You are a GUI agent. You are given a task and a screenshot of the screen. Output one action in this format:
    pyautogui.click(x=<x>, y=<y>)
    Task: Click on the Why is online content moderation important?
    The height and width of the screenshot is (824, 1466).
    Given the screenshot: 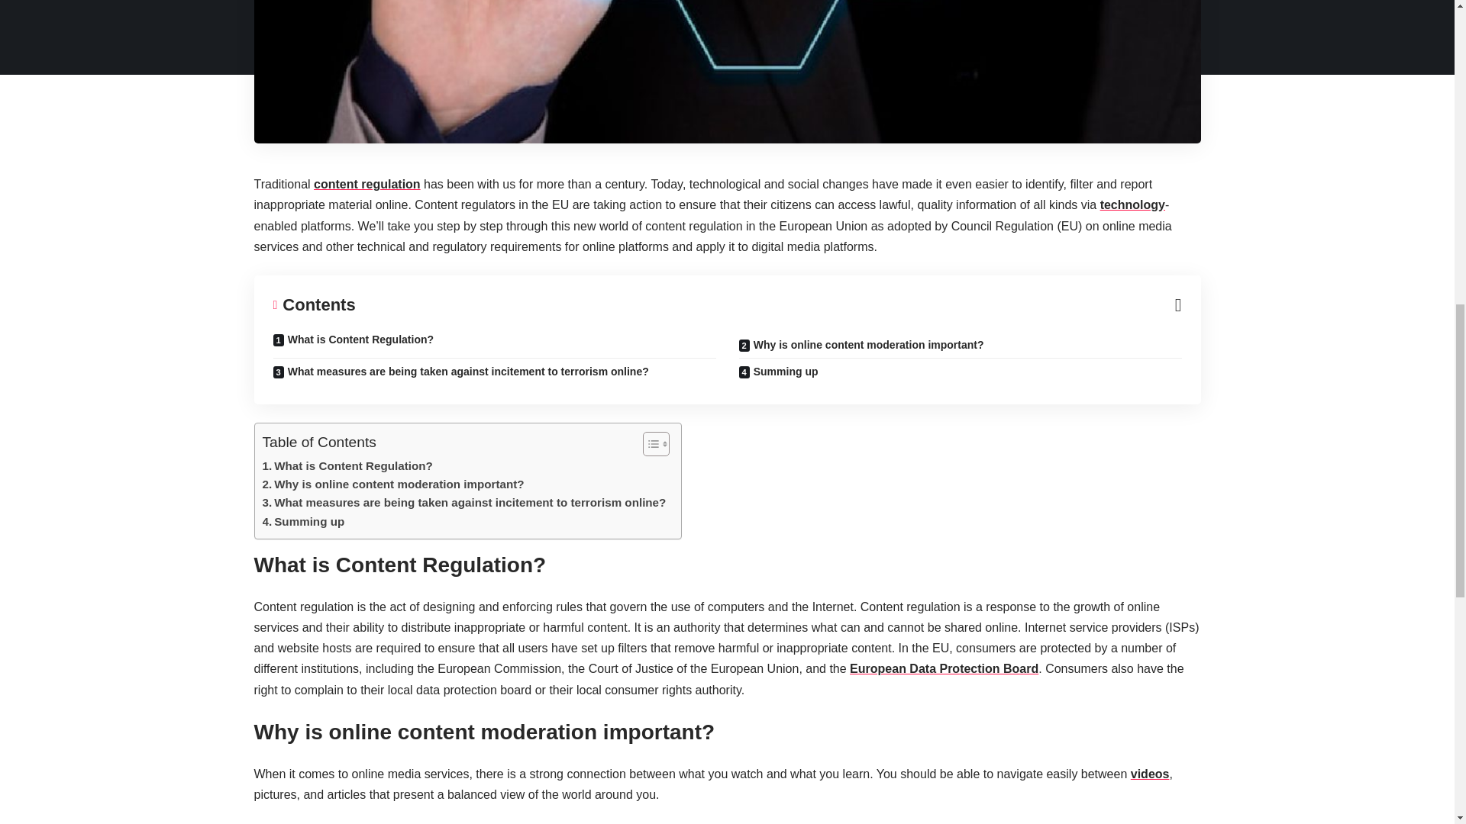 What is the action you would take?
    pyautogui.click(x=393, y=484)
    